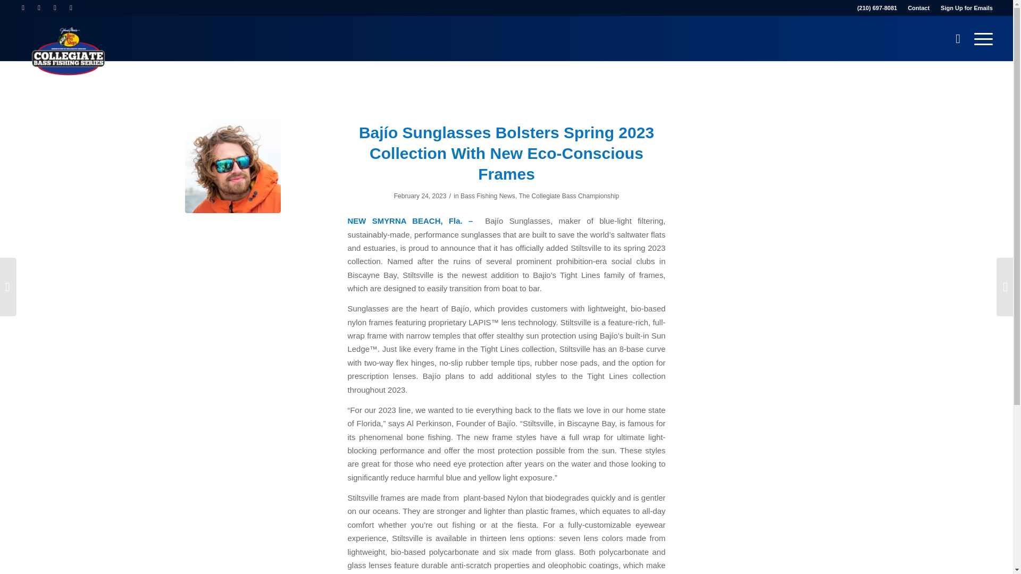 The width and height of the screenshot is (1021, 574). I want to click on Facebook, so click(22, 8).